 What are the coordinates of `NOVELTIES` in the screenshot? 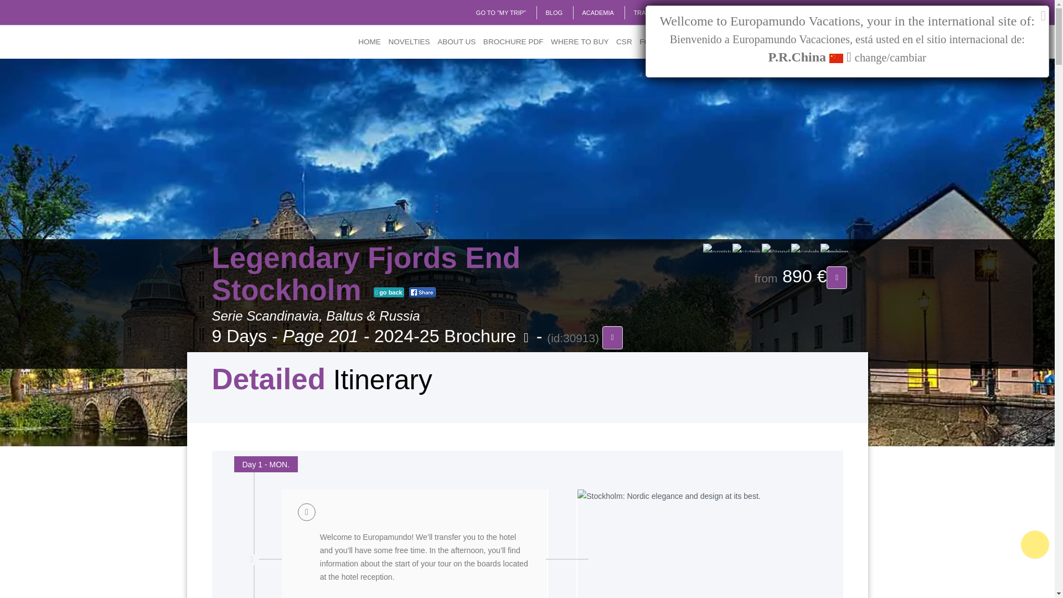 It's located at (409, 42).